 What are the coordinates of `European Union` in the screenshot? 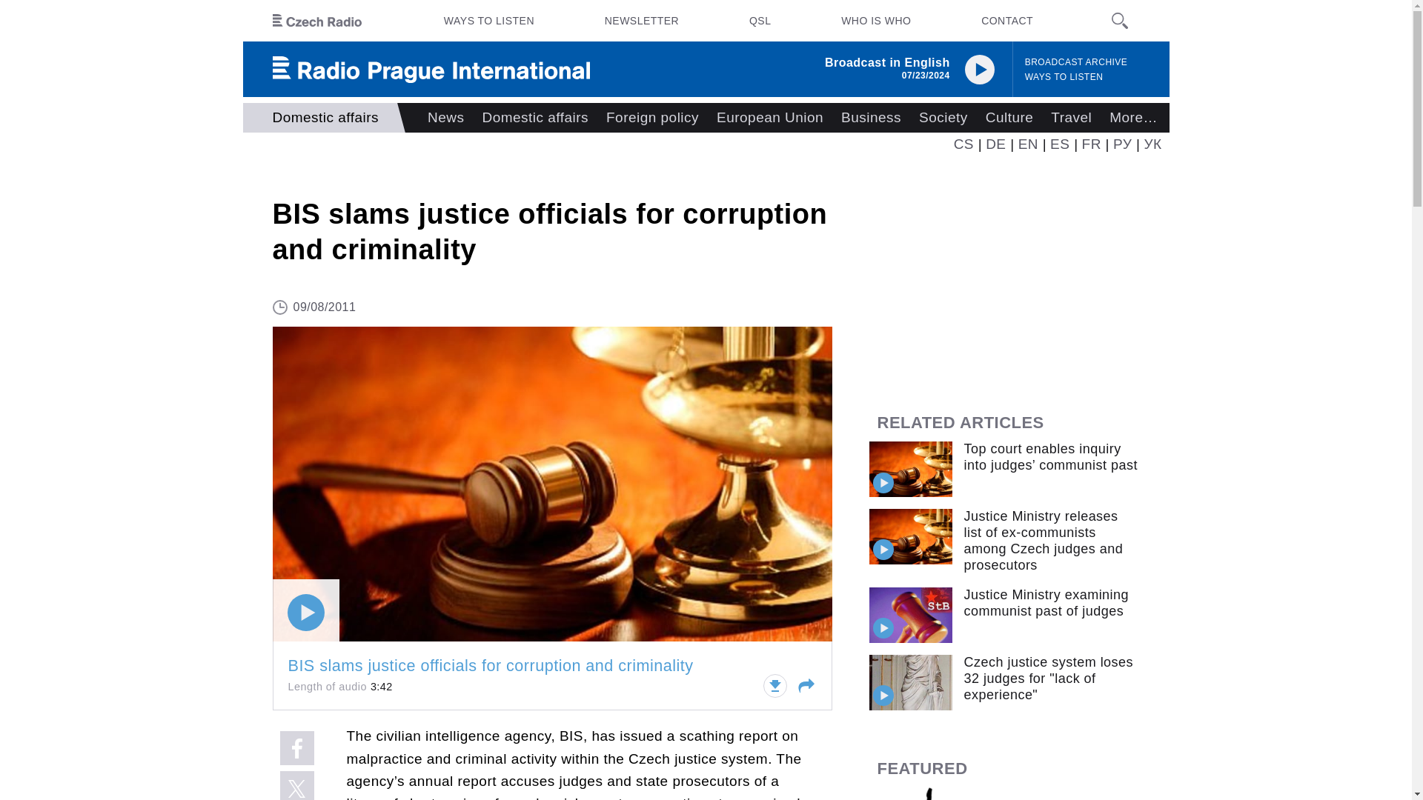 It's located at (769, 118).